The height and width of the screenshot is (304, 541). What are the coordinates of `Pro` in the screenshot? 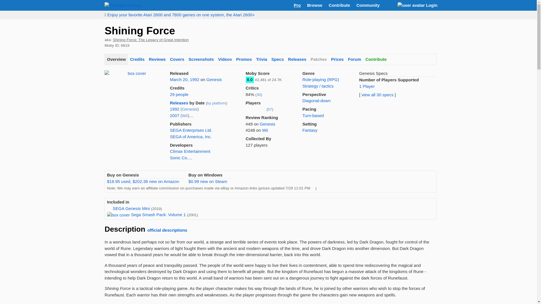 It's located at (297, 5).